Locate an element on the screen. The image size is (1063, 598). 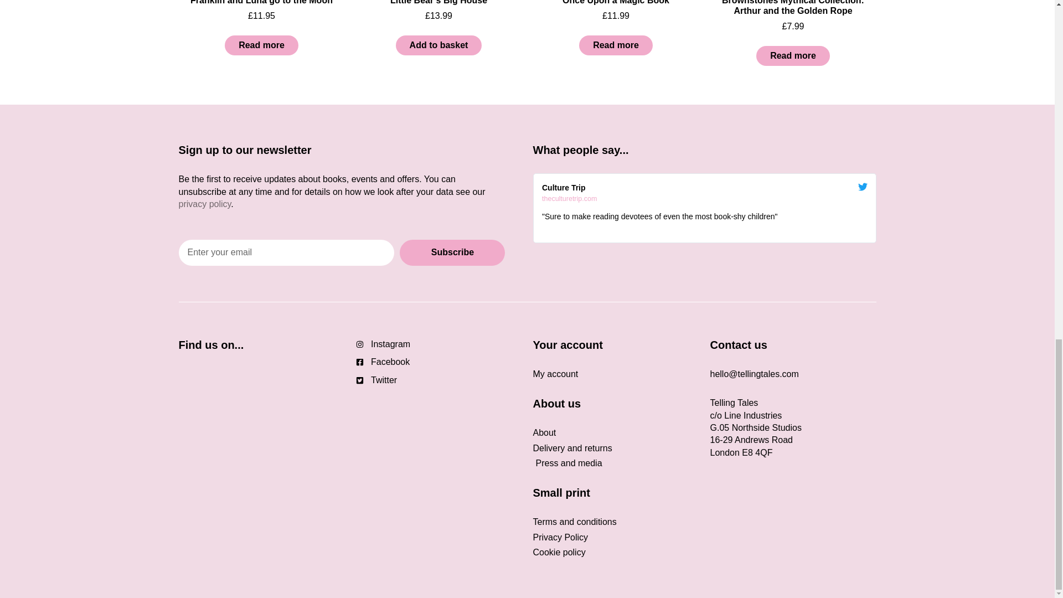
My account is located at coordinates (615, 374).